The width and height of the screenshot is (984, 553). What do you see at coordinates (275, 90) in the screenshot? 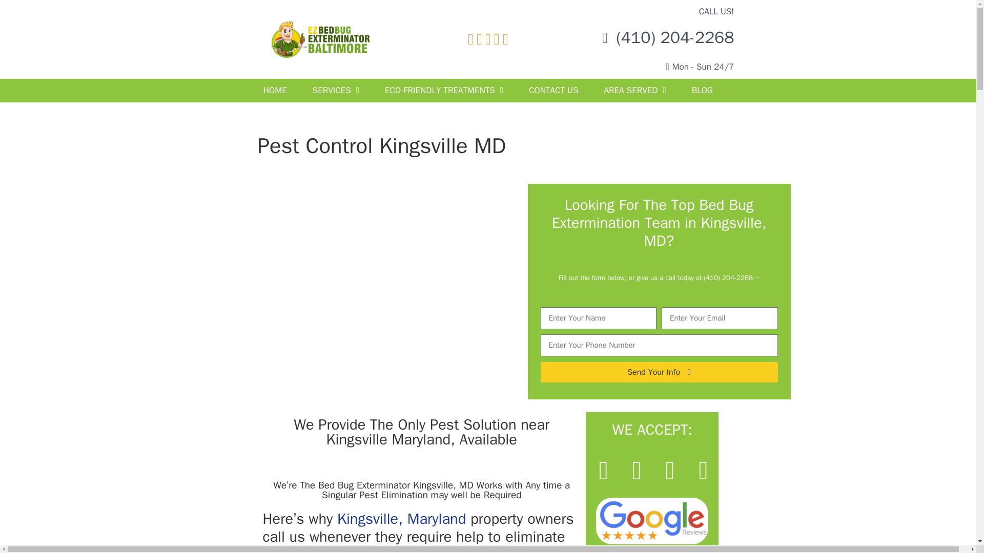
I see `HOME` at bounding box center [275, 90].